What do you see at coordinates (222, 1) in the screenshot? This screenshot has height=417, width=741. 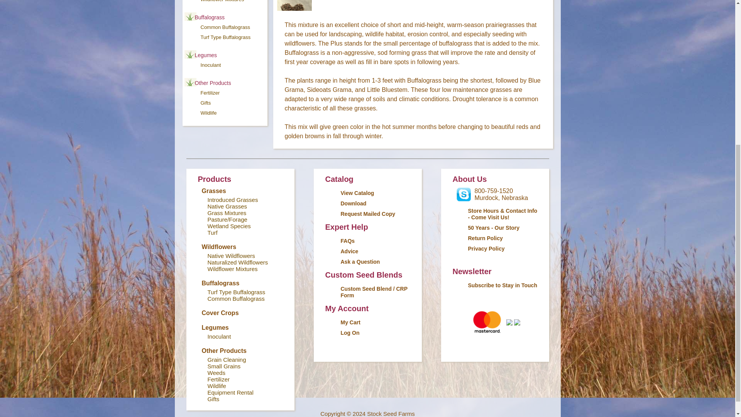 I see `Wildflower Mixtures` at bounding box center [222, 1].